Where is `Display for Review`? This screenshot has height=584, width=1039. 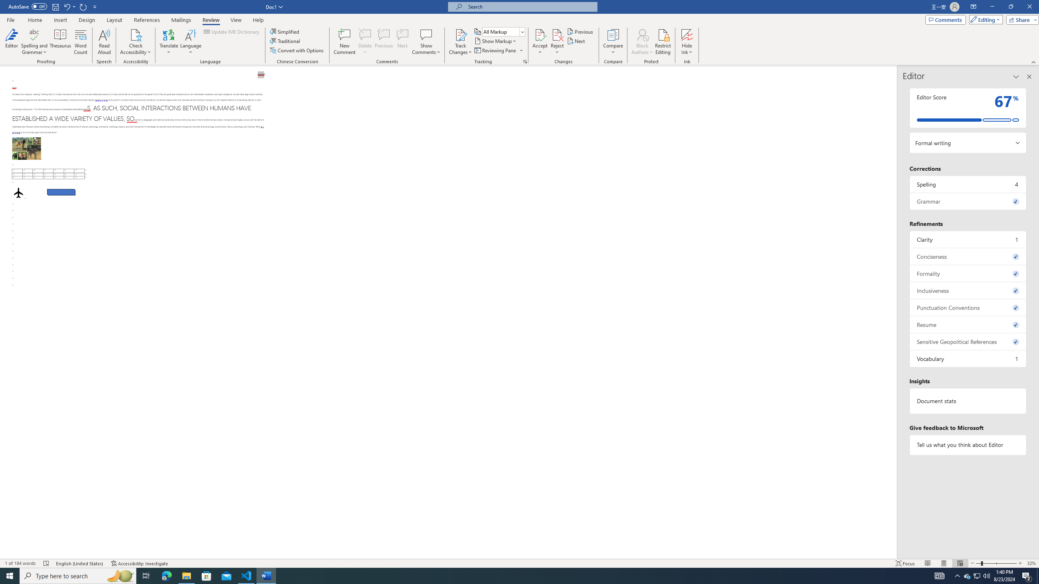
Display for Review is located at coordinates (503, 32).